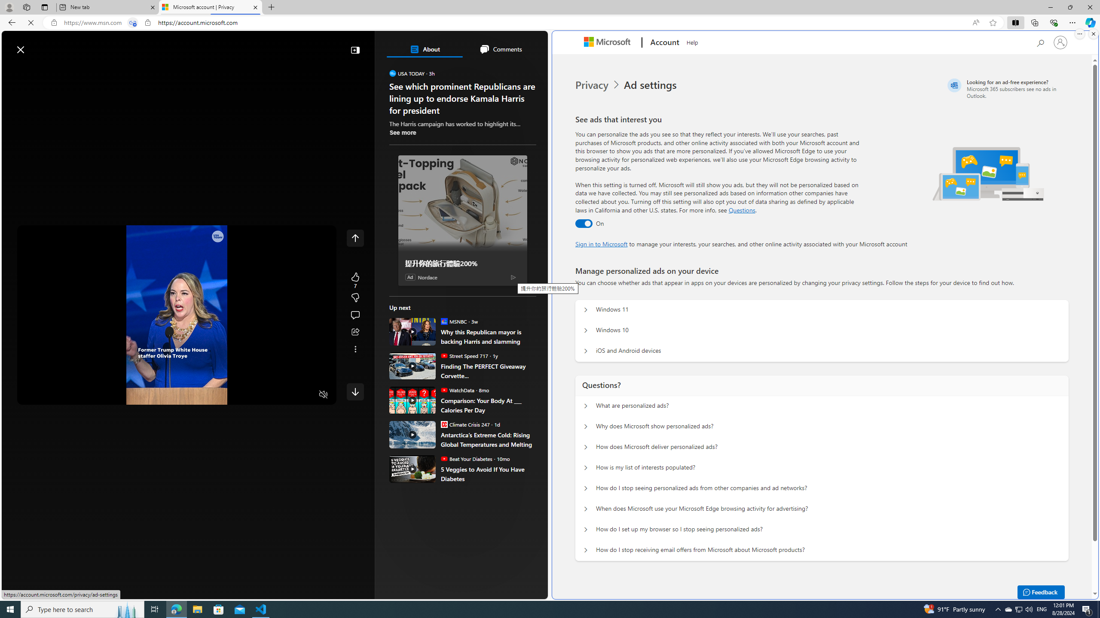 The height and width of the screenshot is (618, 1100). What do you see at coordinates (272, 395) in the screenshot?
I see `Quality Settings` at bounding box center [272, 395].